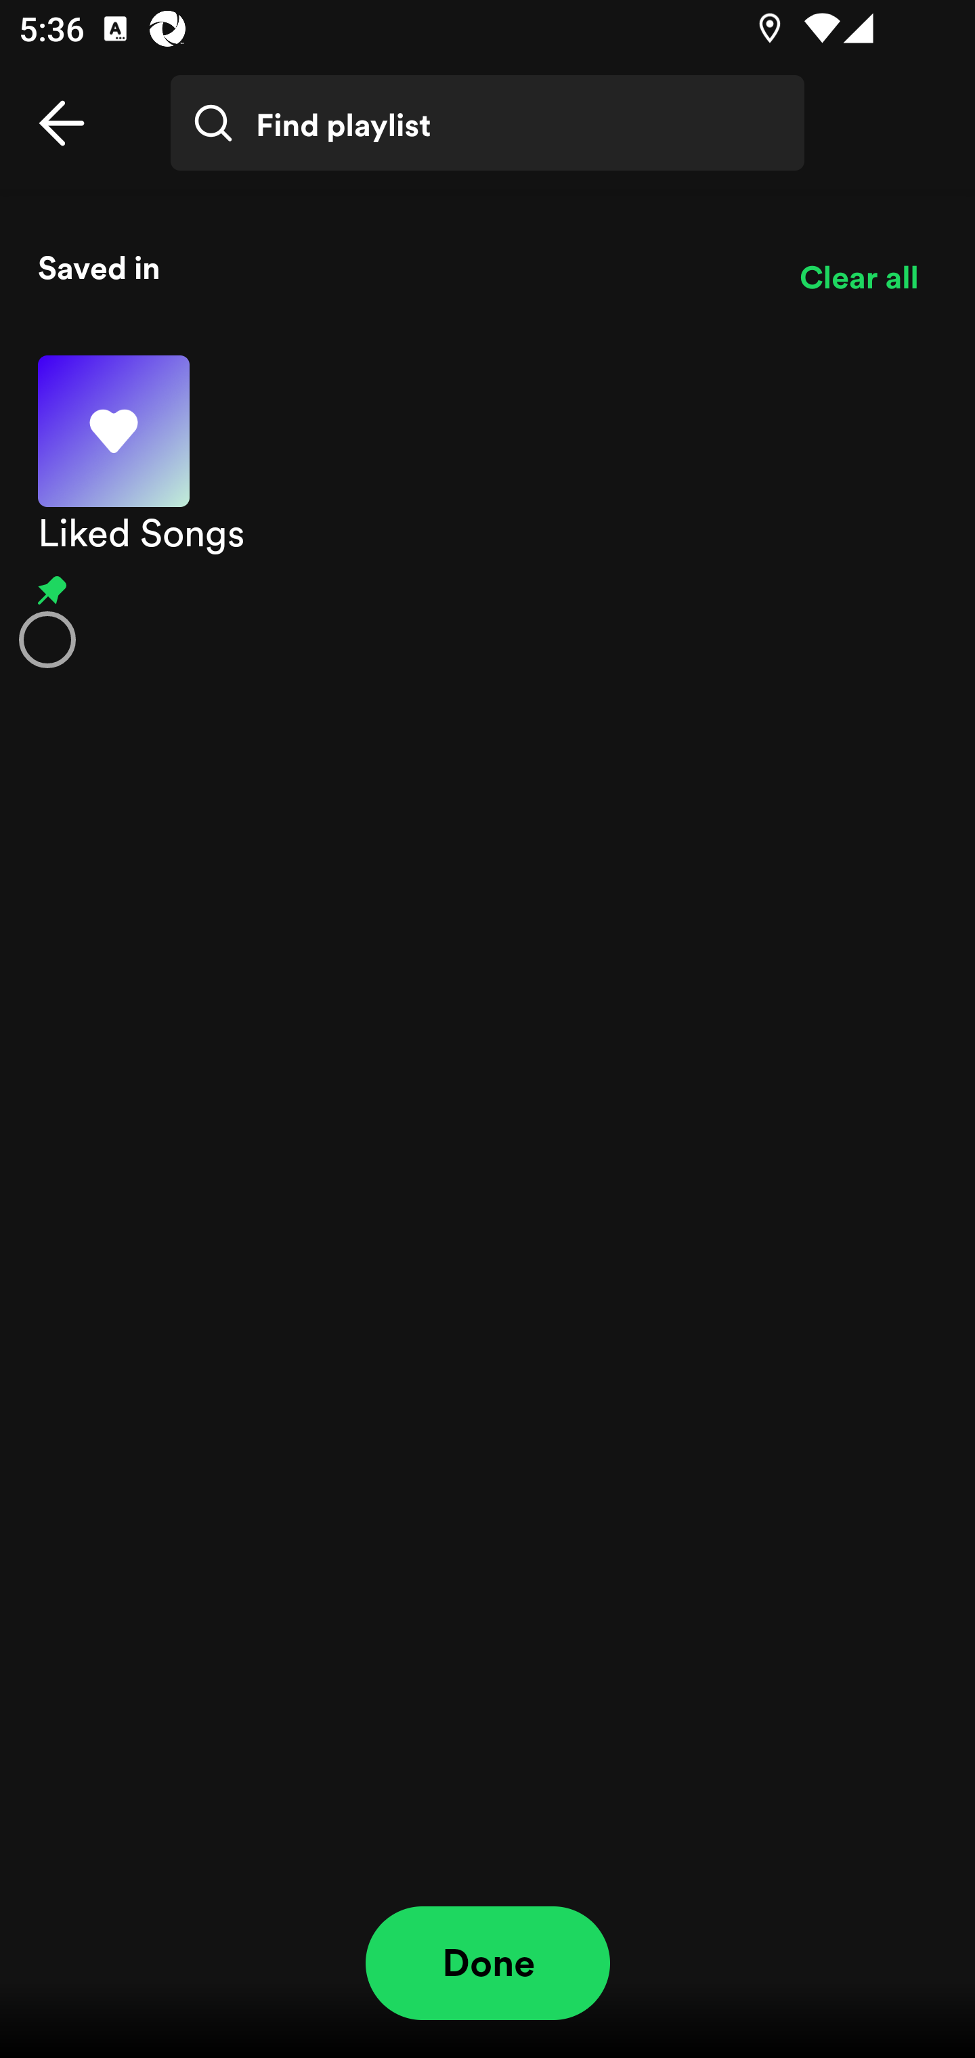 The image size is (975, 2058). What do you see at coordinates (487, 123) in the screenshot?
I see `Find playlist` at bounding box center [487, 123].